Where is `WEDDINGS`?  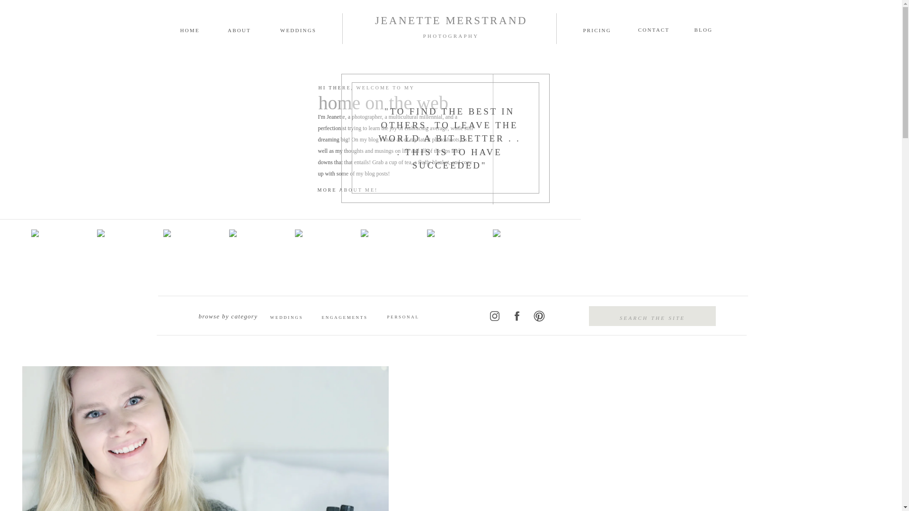 WEDDINGS is located at coordinates (290, 317).